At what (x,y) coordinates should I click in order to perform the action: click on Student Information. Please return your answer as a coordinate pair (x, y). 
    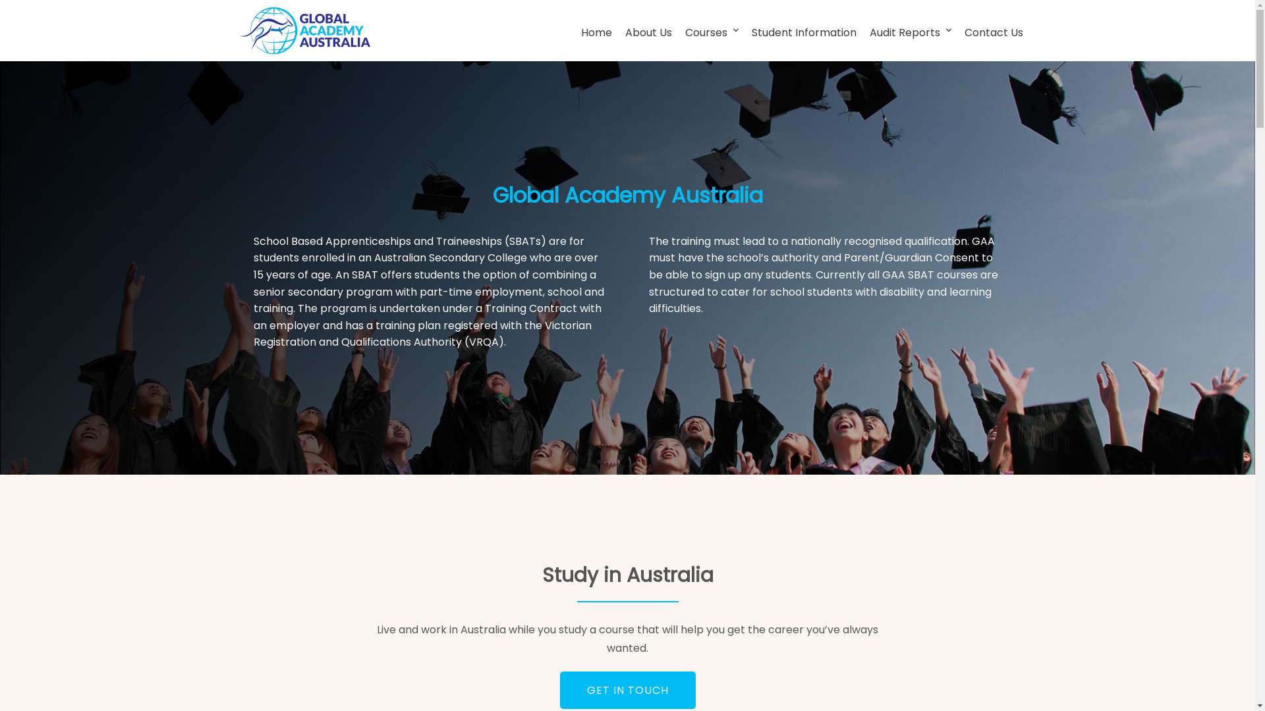
    Looking at the image, I should click on (804, 33).